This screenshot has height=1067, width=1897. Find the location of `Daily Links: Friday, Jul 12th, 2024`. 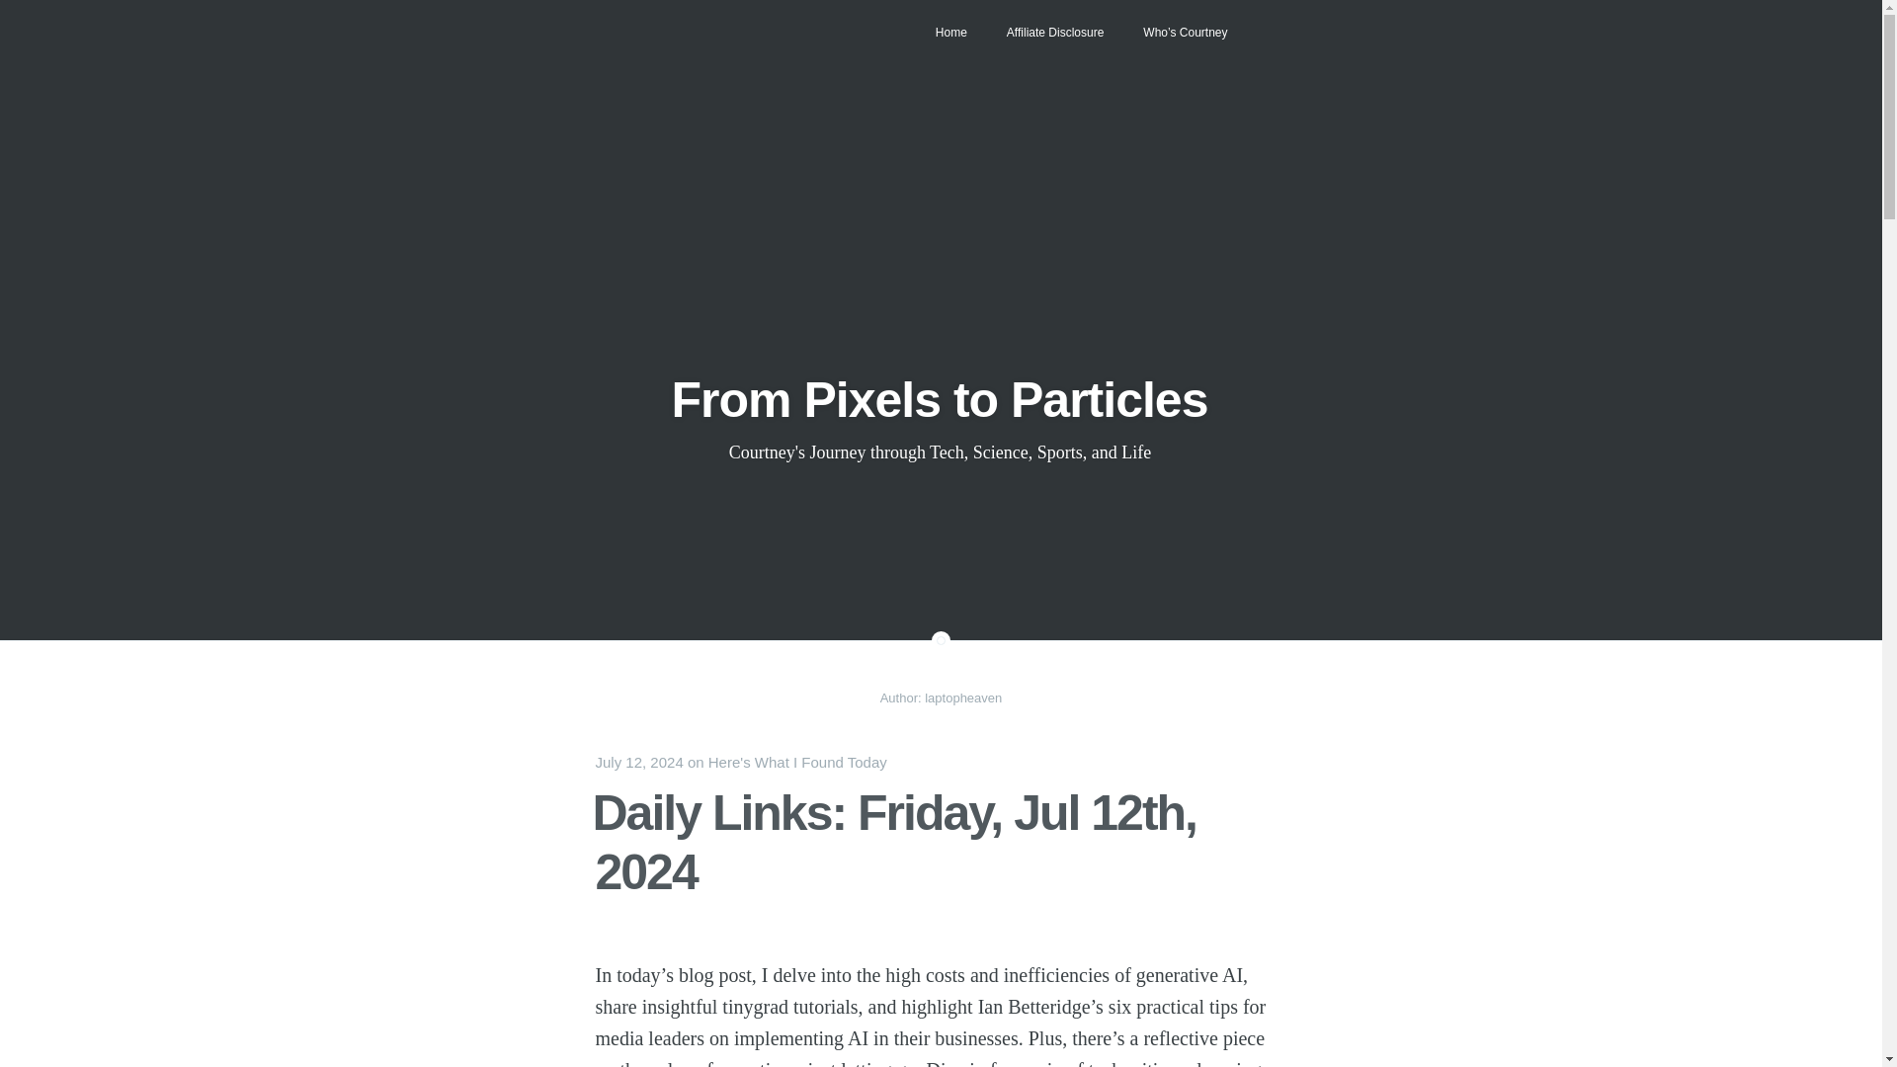

Daily Links: Friday, Jul 12th, 2024 is located at coordinates (894, 842).